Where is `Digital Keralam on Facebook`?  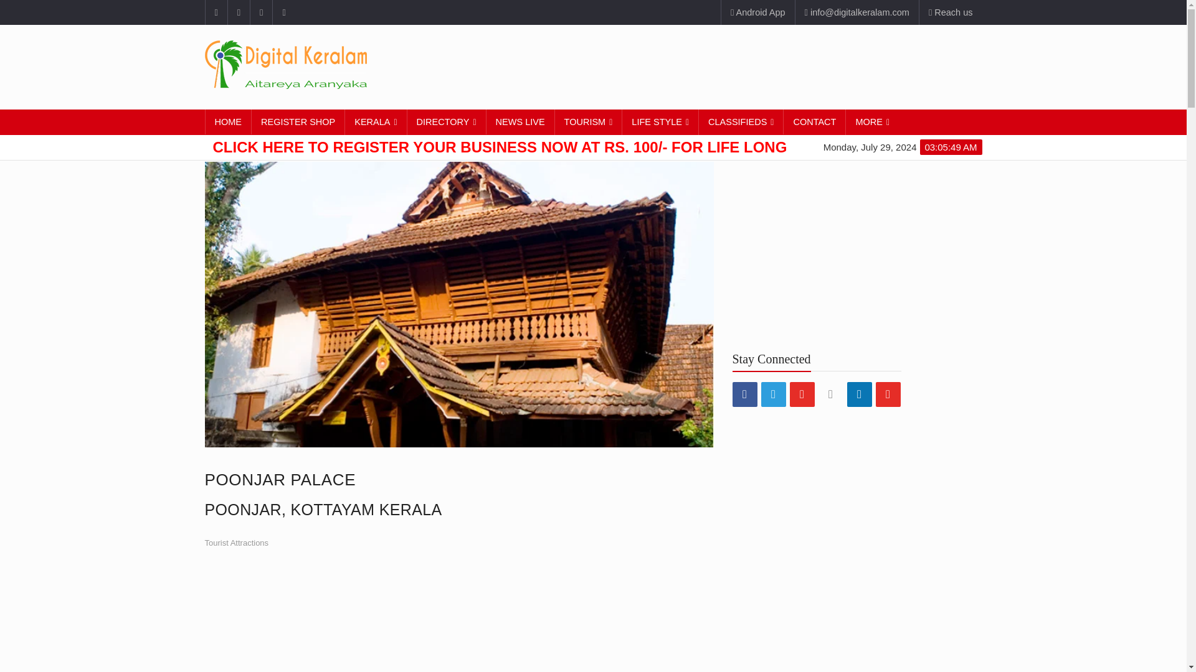 Digital Keralam on Facebook is located at coordinates (216, 12).